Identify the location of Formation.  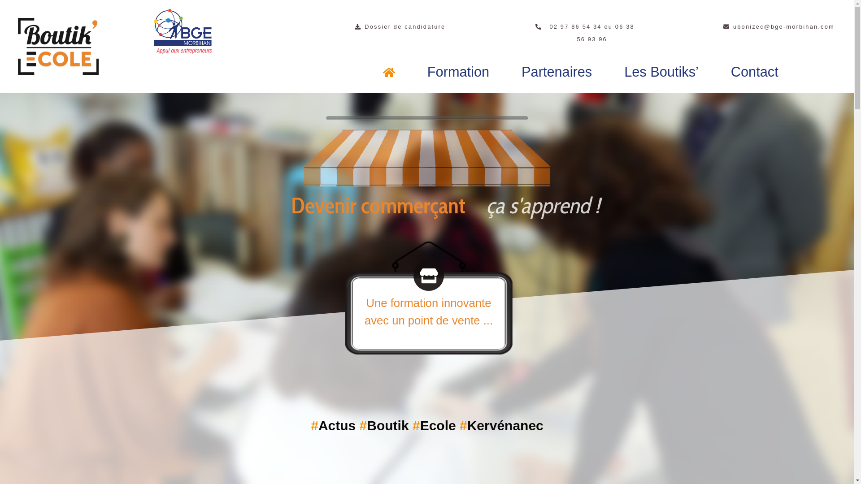
(458, 72).